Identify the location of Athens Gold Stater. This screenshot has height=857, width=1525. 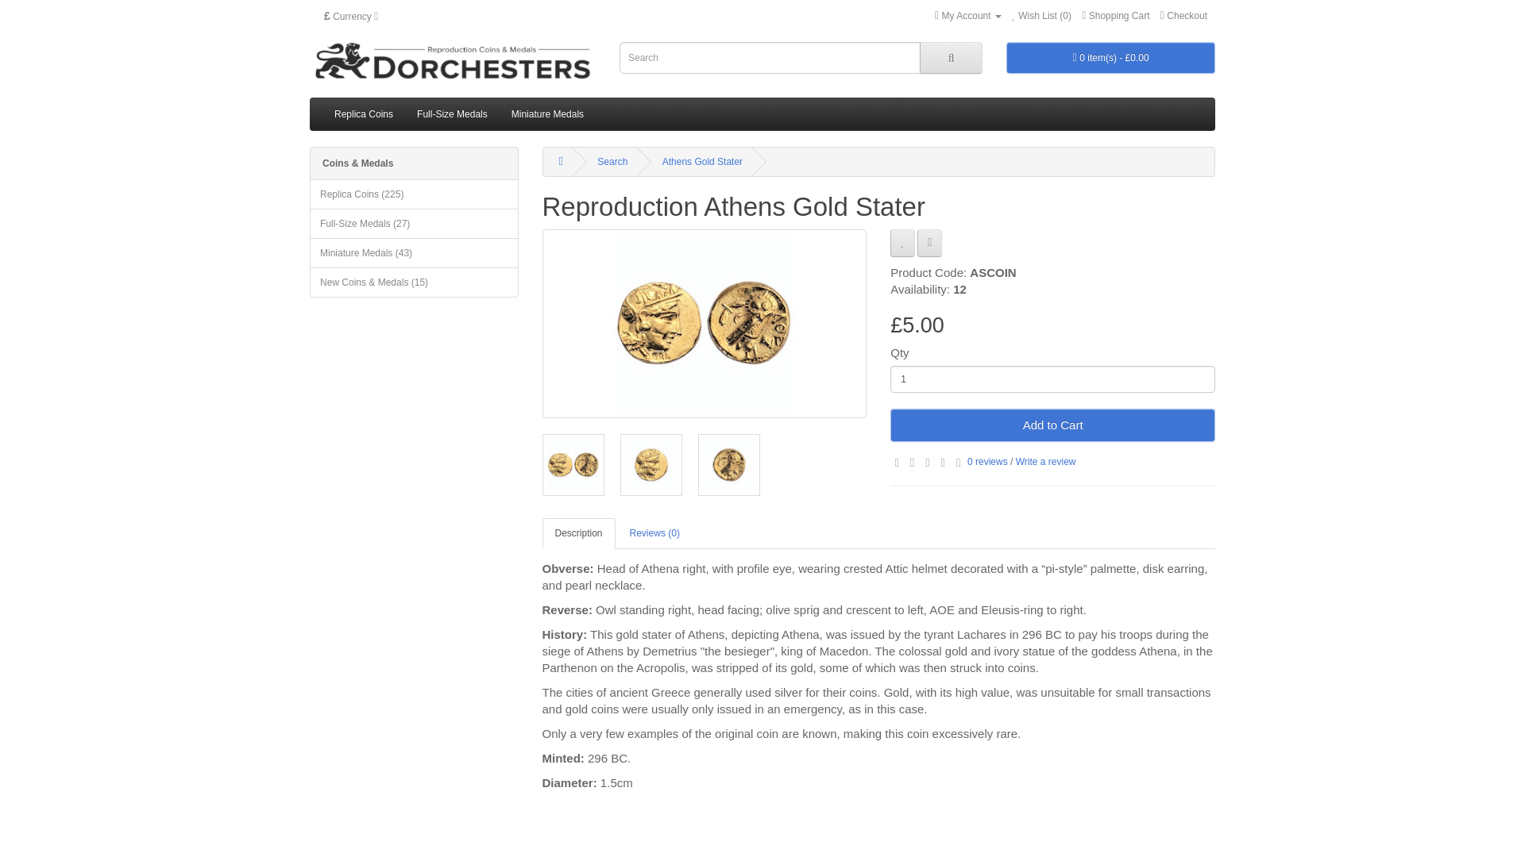
(728, 465).